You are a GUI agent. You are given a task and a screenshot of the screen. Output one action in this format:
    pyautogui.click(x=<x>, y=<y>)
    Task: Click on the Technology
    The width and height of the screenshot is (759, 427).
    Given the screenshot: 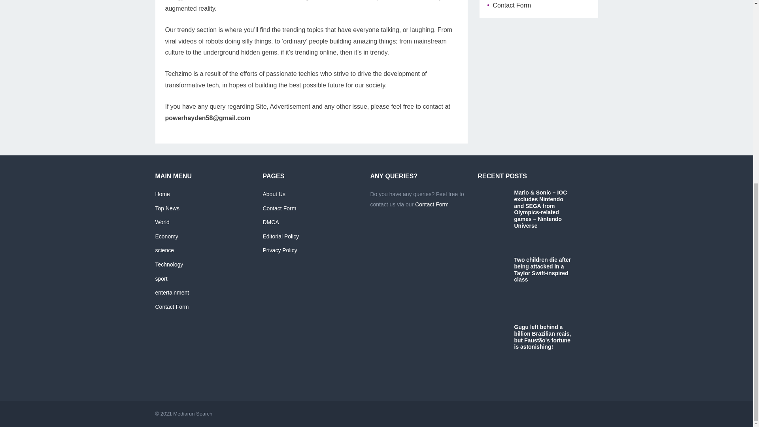 What is the action you would take?
    pyautogui.click(x=168, y=264)
    